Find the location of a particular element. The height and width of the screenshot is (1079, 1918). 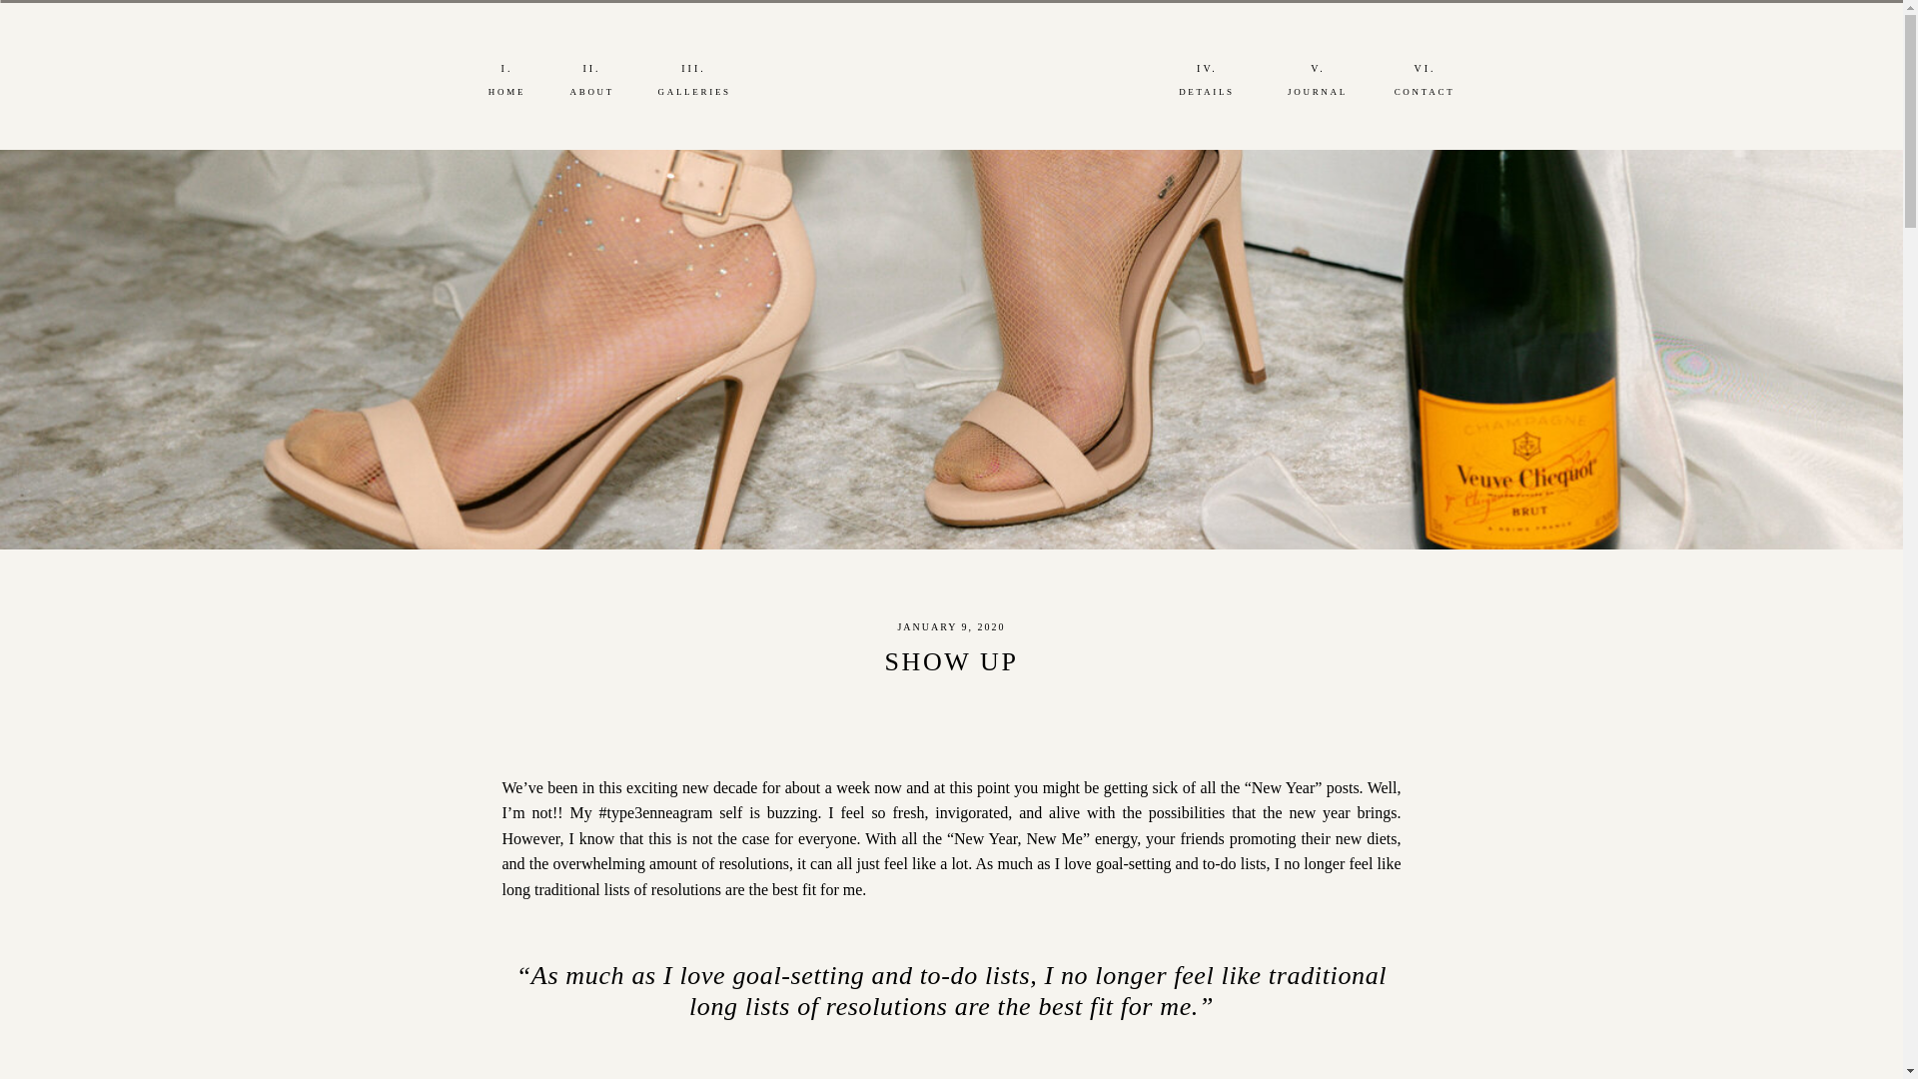

DETAILS is located at coordinates (1205, 93).